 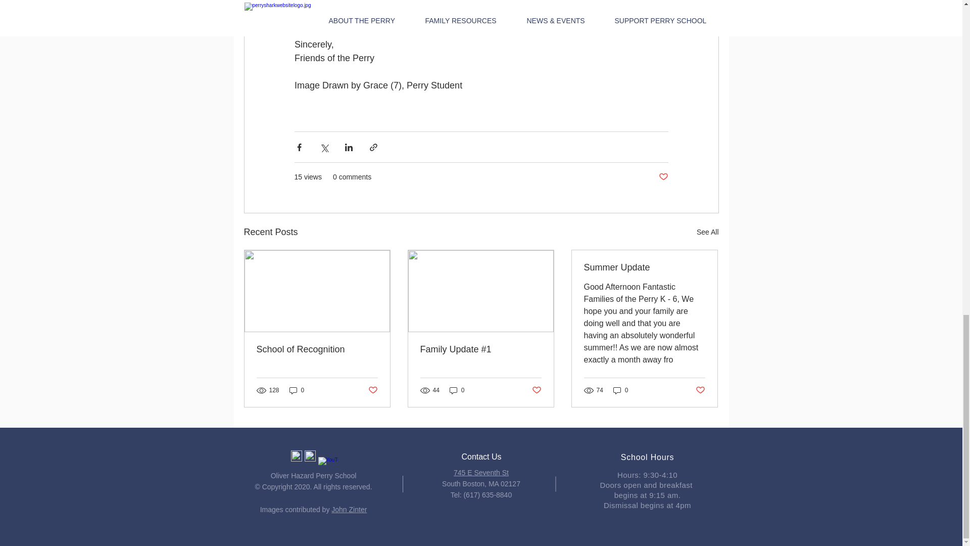 What do you see at coordinates (481, 472) in the screenshot?
I see `745 E Seventh St` at bounding box center [481, 472].